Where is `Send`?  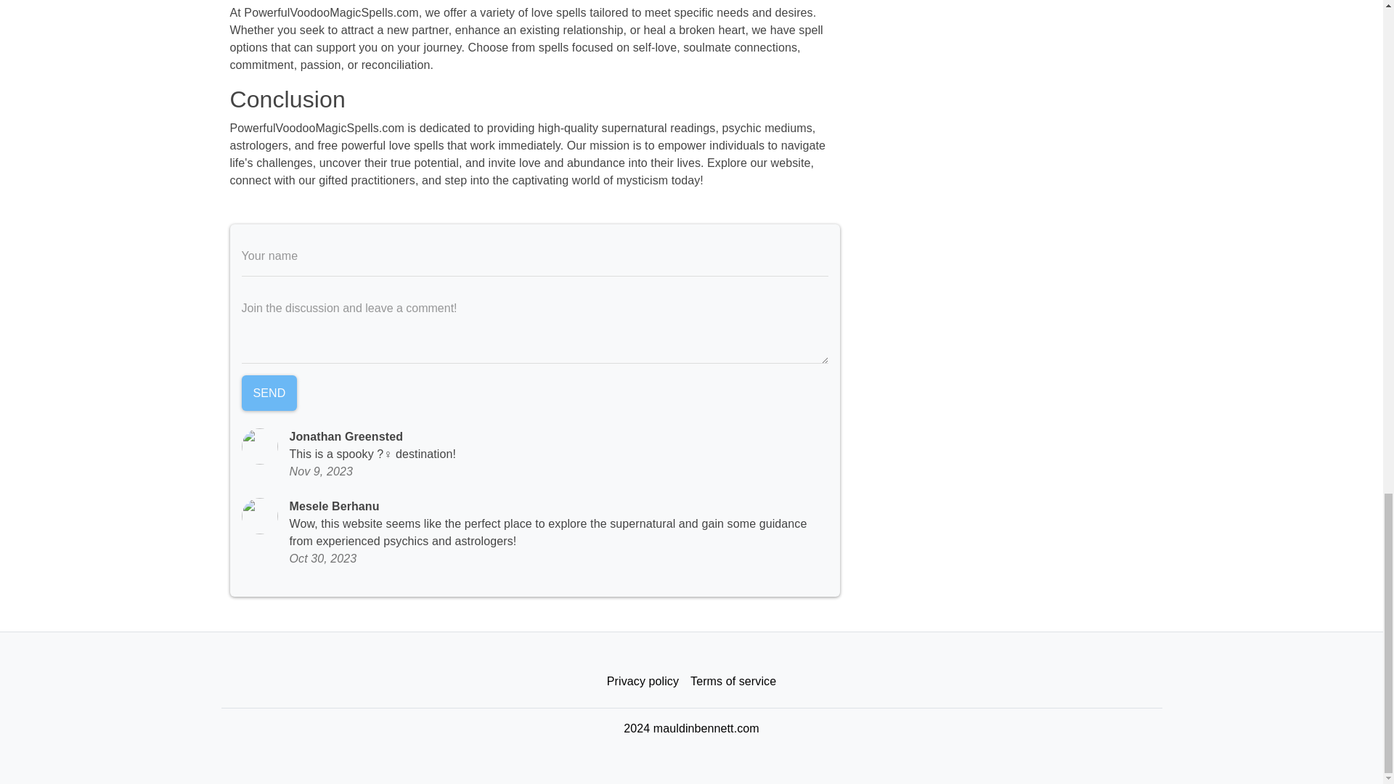 Send is located at coordinates (269, 393).